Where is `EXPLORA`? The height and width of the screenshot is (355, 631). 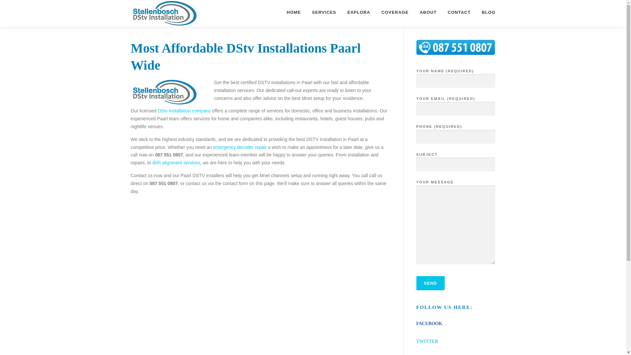 EXPLORA is located at coordinates (359, 12).